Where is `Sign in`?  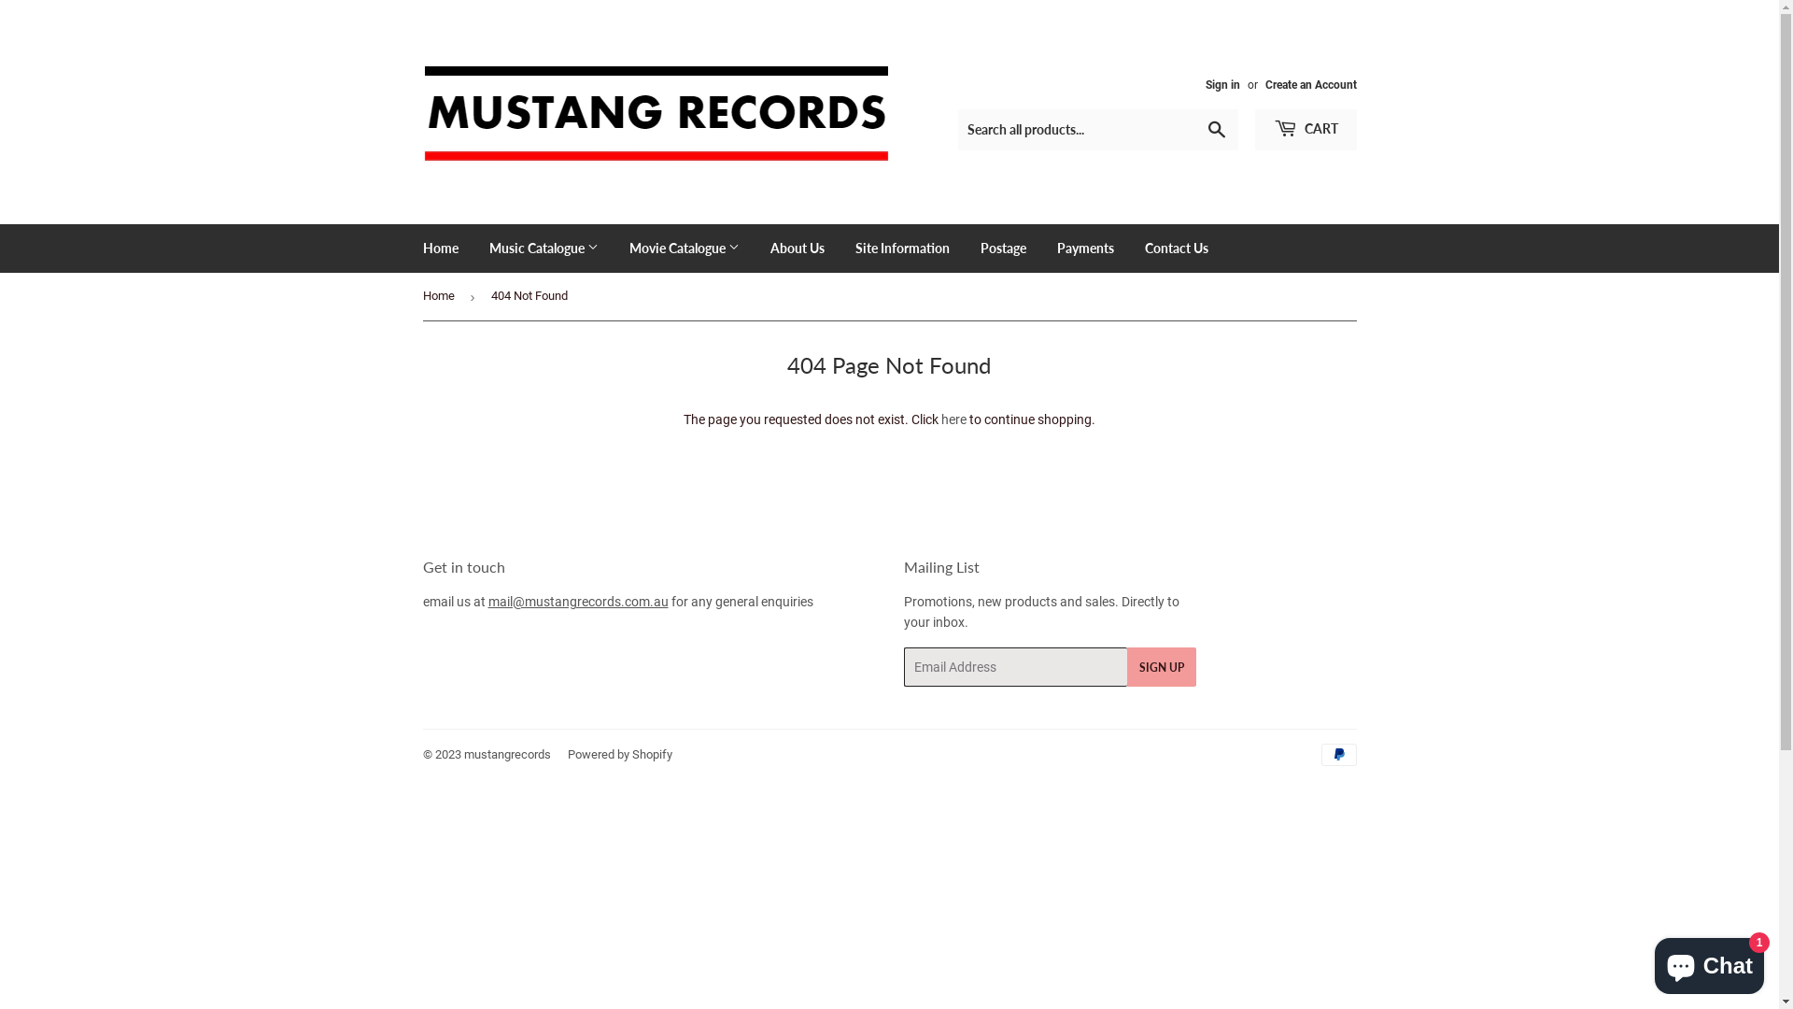
Sign in is located at coordinates (1221, 85).